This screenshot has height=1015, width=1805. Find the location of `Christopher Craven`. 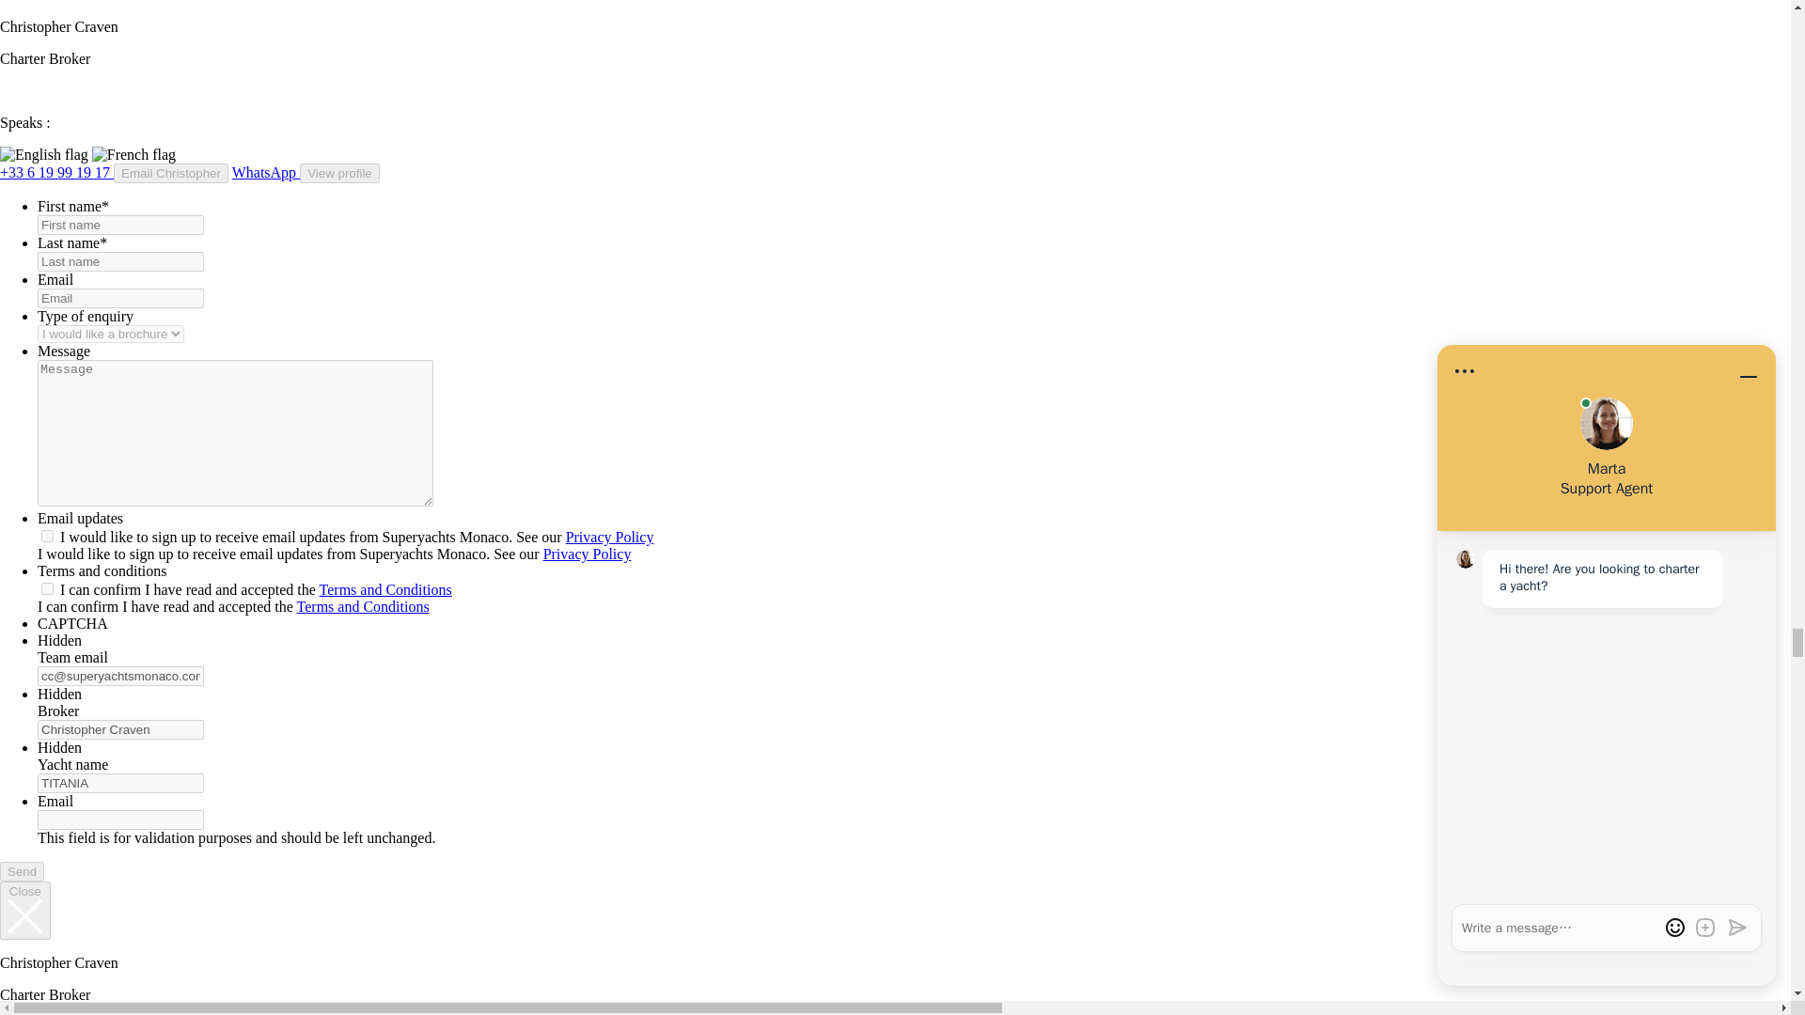

Christopher Craven is located at coordinates (120, 729).